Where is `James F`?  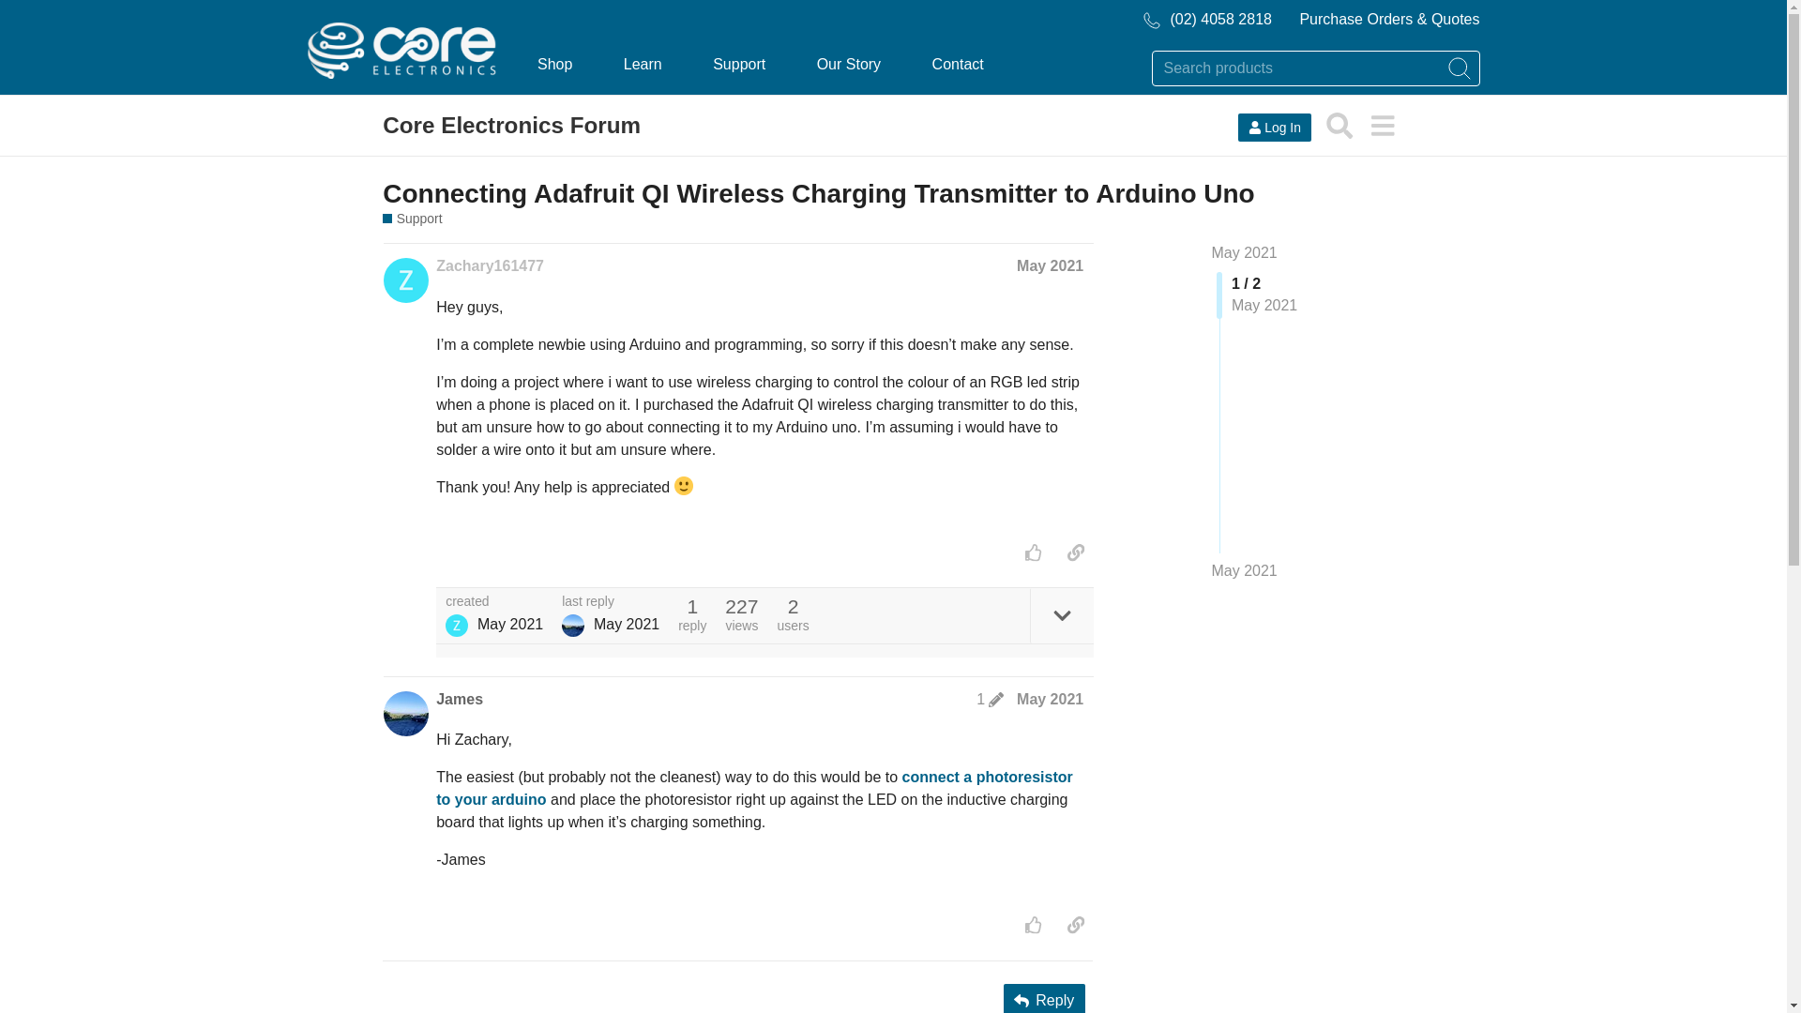
James F is located at coordinates (572, 625).